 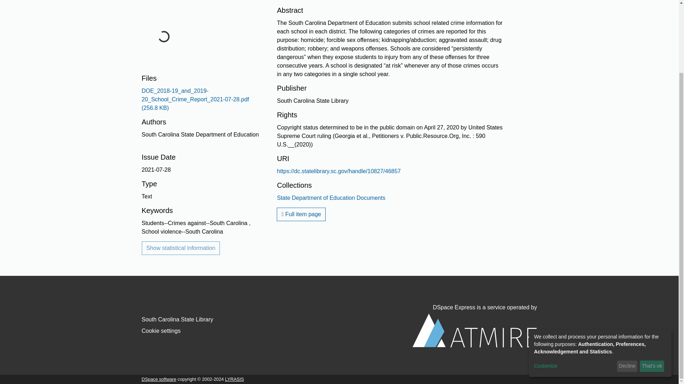 What do you see at coordinates (181, 248) in the screenshot?
I see `Show statistical information` at bounding box center [181, 248].